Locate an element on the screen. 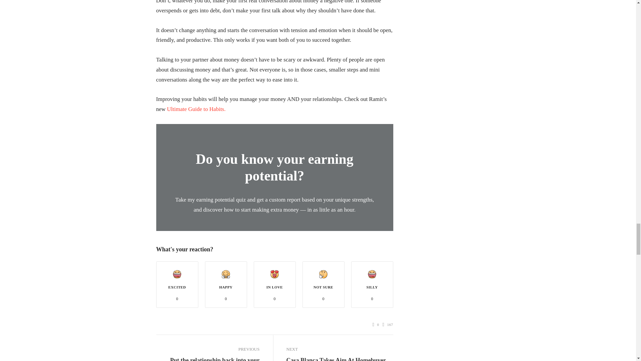 This screenshot has height=361, width=641. PREVIOUS is located at coordinates (208, 349).